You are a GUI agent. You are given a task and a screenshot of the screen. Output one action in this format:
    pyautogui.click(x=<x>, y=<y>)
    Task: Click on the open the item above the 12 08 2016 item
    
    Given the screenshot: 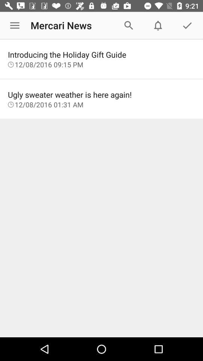 What is the action you would take?
    pyautogui.click(x=101, y=94)
    